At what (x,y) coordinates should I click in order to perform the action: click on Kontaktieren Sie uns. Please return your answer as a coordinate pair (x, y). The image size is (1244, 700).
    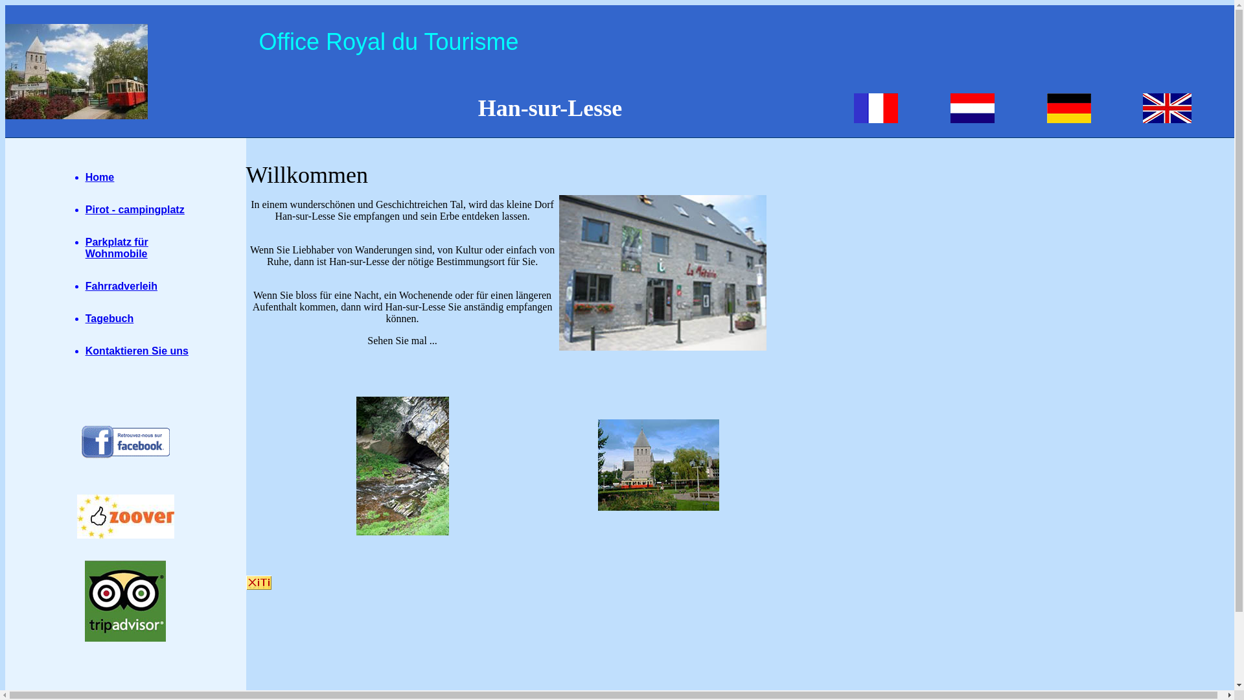
    Looking at the image, I should click on (137, 351).